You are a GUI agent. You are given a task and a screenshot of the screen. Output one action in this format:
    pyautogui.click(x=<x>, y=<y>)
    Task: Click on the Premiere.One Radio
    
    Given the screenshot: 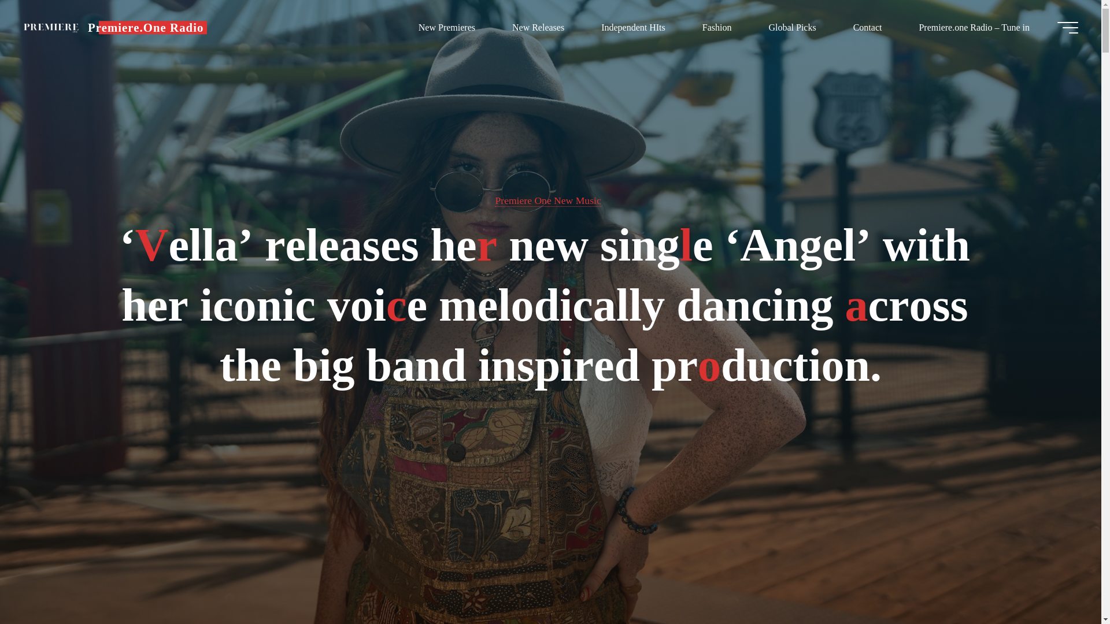 What is the action you would take?
    pyautogui.click(x=145, y=27)
    